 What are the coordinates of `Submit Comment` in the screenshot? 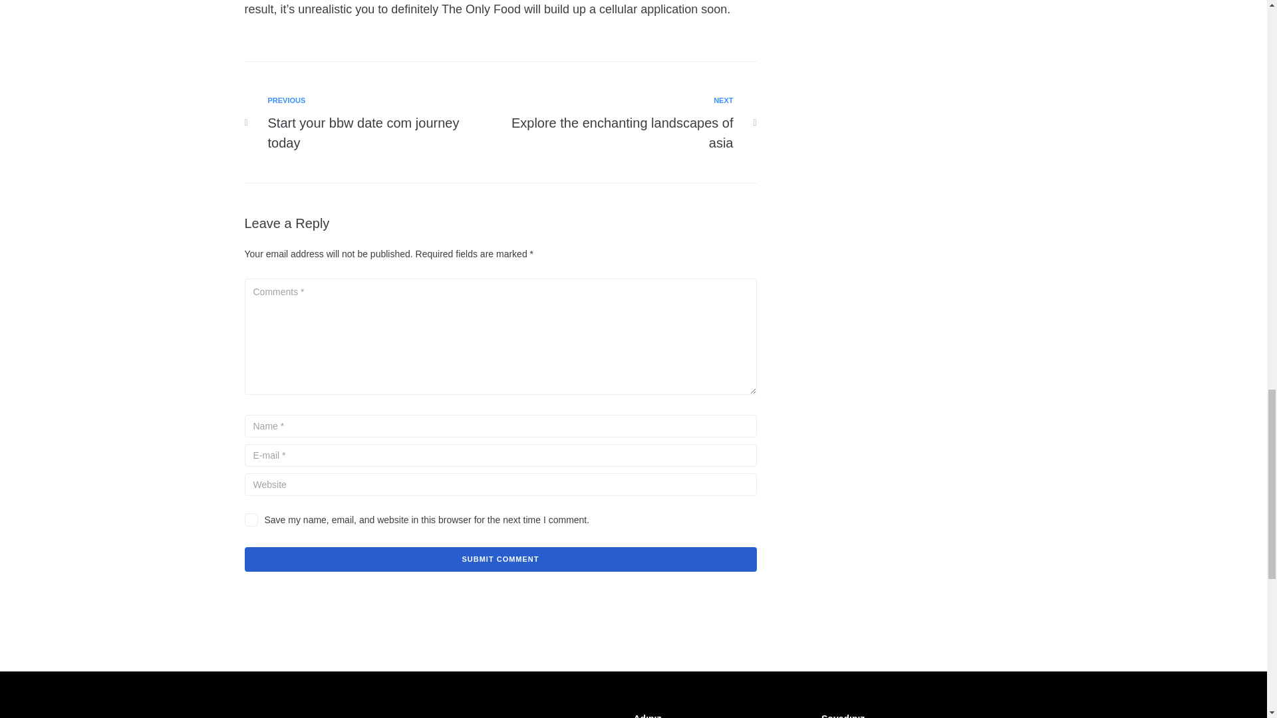 It's located at (622, 124).